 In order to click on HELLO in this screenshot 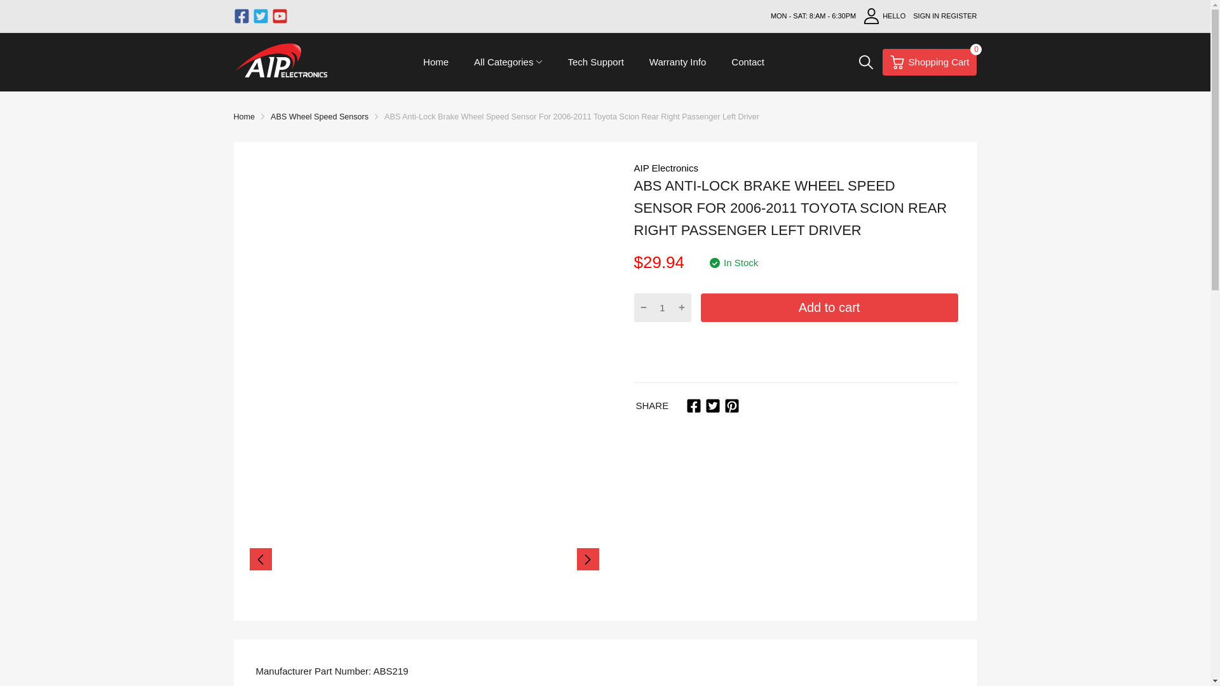, I will do `click(929, 62)`.